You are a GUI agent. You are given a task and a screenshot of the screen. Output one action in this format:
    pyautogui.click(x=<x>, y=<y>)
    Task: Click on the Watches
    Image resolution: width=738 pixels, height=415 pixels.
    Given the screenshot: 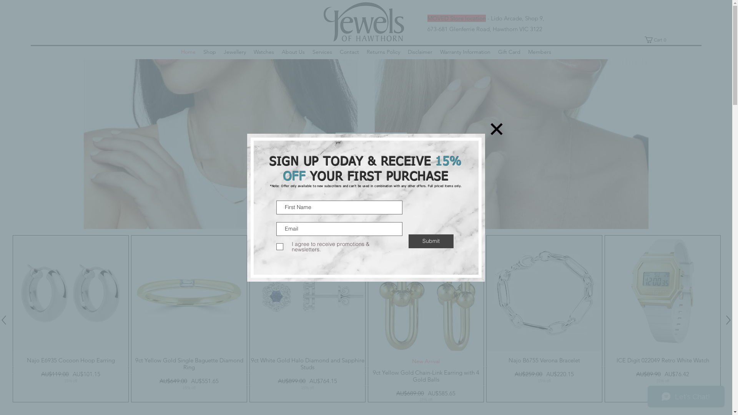 What is the action you would take?
    pyautogui.click(x=264, y=52)
    